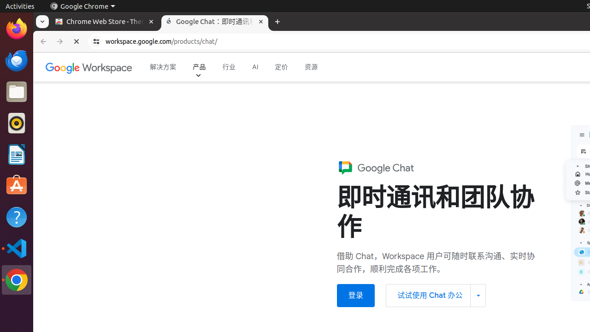 The image size is (590, 332). What do you see at coordinates (89, 67) in the screenshot?
I see `Google Workspace` at bounding box center [89, 67].